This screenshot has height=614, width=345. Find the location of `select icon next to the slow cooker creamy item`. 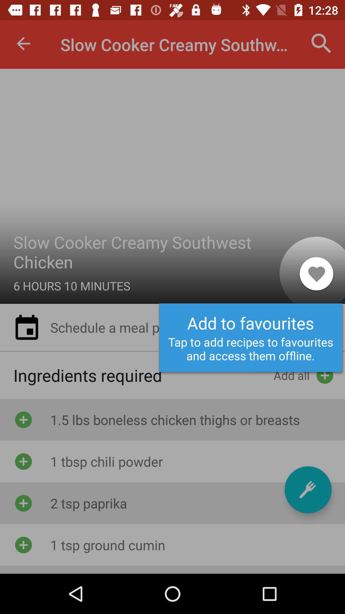

select icon next to the slow cooker creamy item is located at coordinates (316, 273).